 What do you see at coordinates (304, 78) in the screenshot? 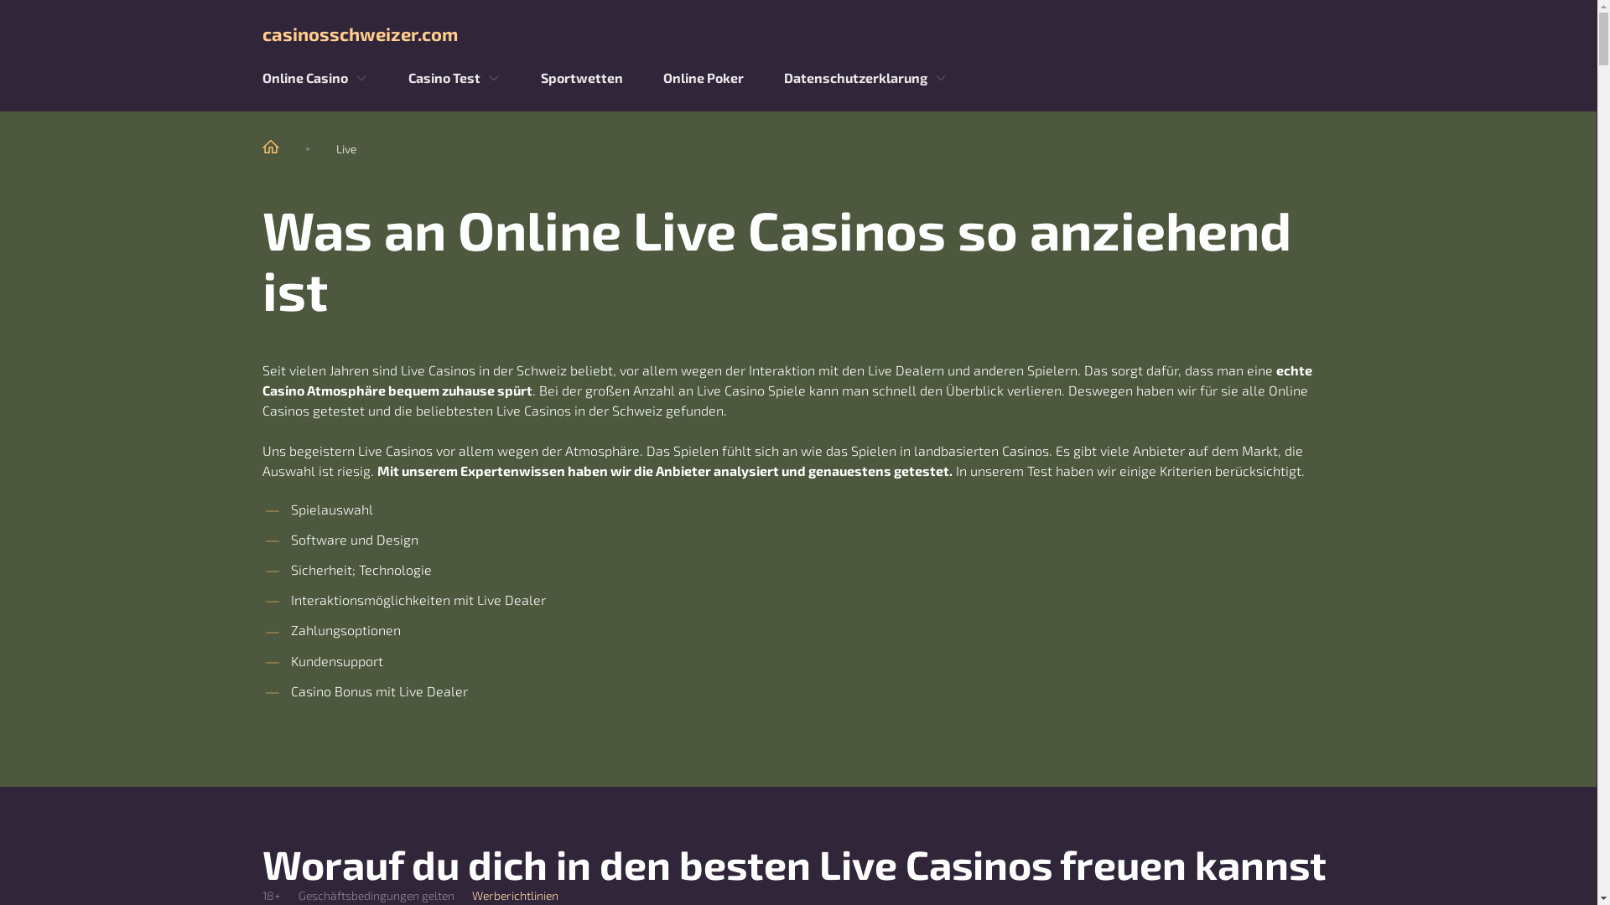
I see `Online Casino` at bounding box center [304, 78].